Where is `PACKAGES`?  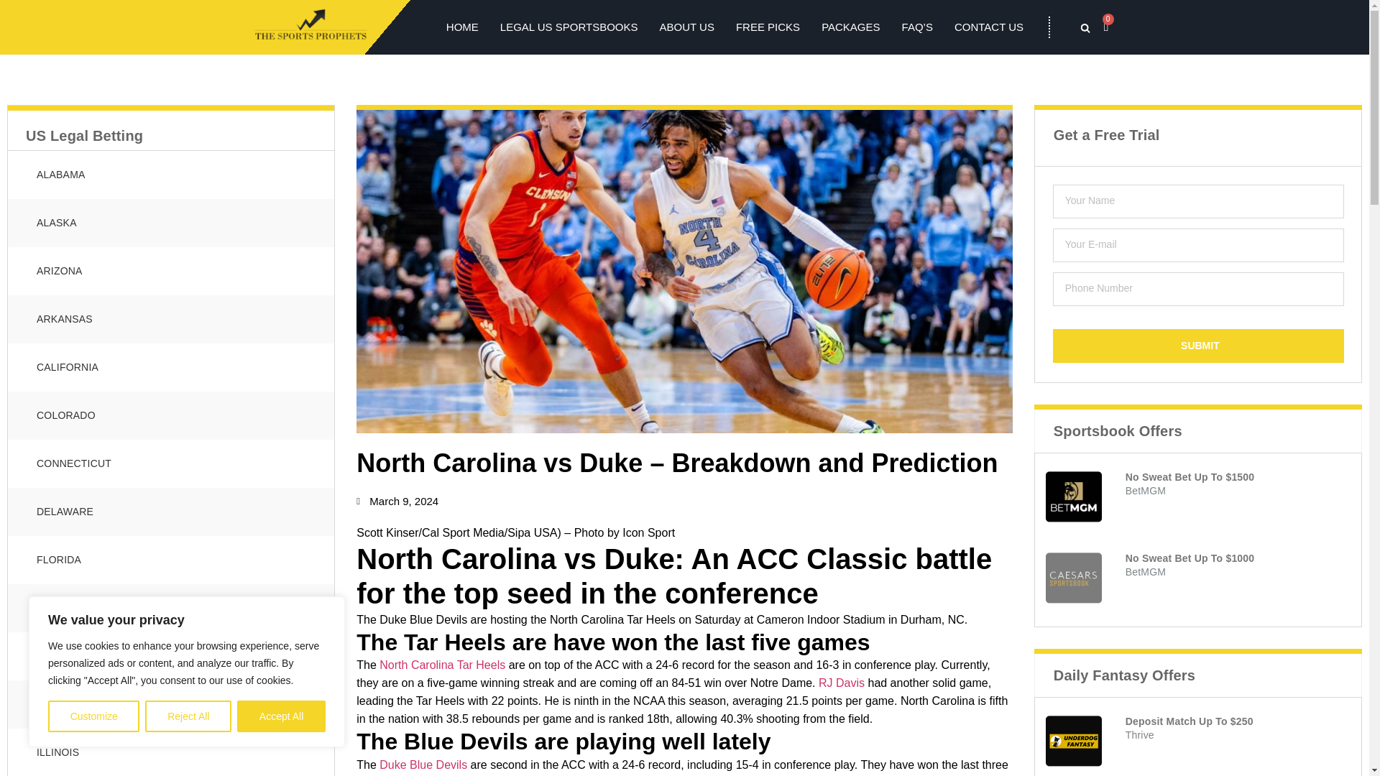 PACKAGES is located at coordinates (850, 27).